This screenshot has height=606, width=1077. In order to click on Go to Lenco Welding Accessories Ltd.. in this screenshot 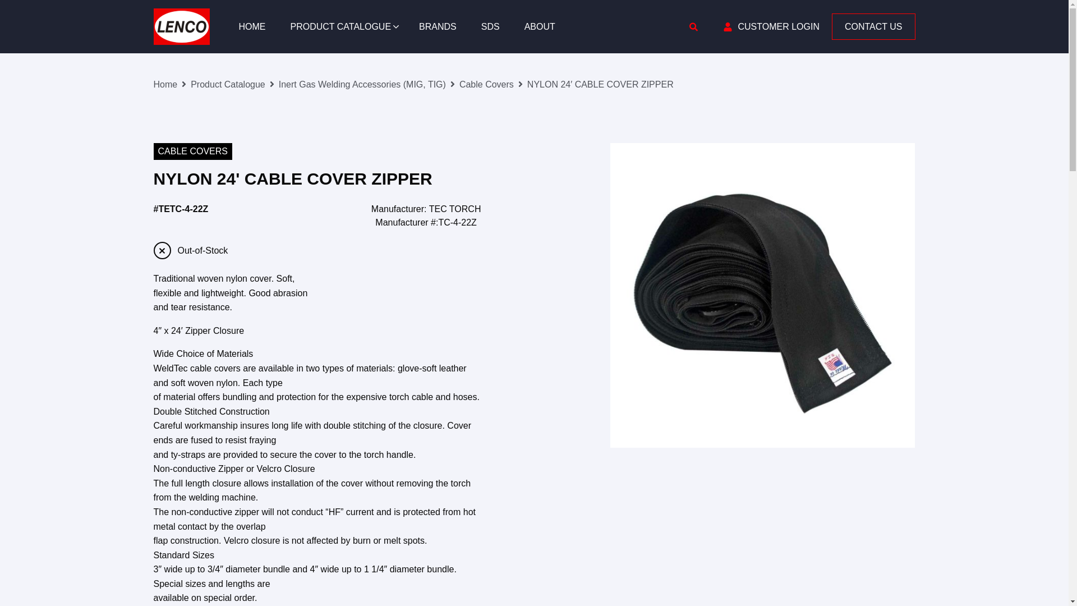, I will do `click(165, 84)`.